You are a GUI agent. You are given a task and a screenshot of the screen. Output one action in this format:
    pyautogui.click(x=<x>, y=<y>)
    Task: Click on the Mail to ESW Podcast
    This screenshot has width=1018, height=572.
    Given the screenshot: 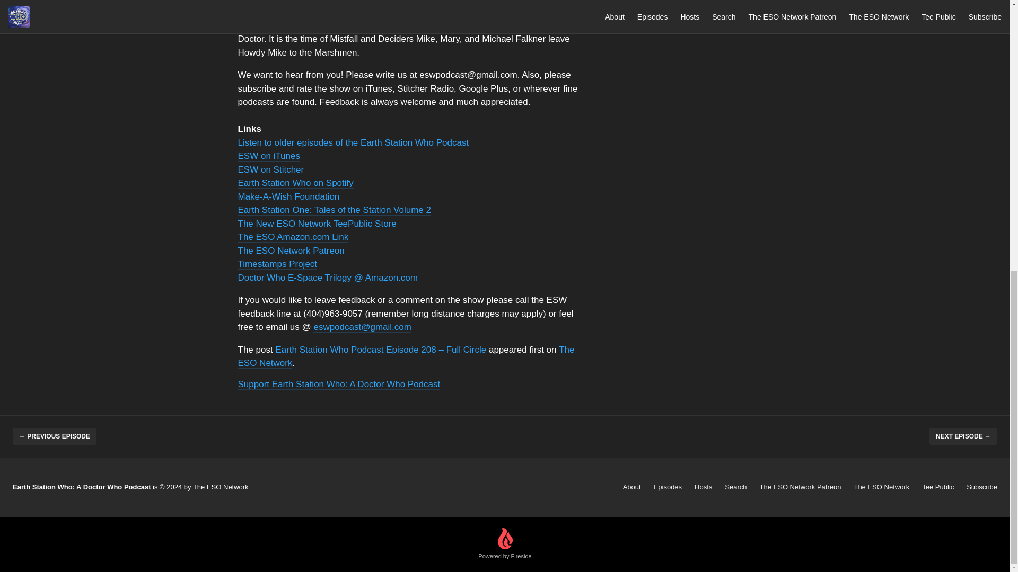 What is the action you would take?
    pyautogui.click(x=362, y=327)
    